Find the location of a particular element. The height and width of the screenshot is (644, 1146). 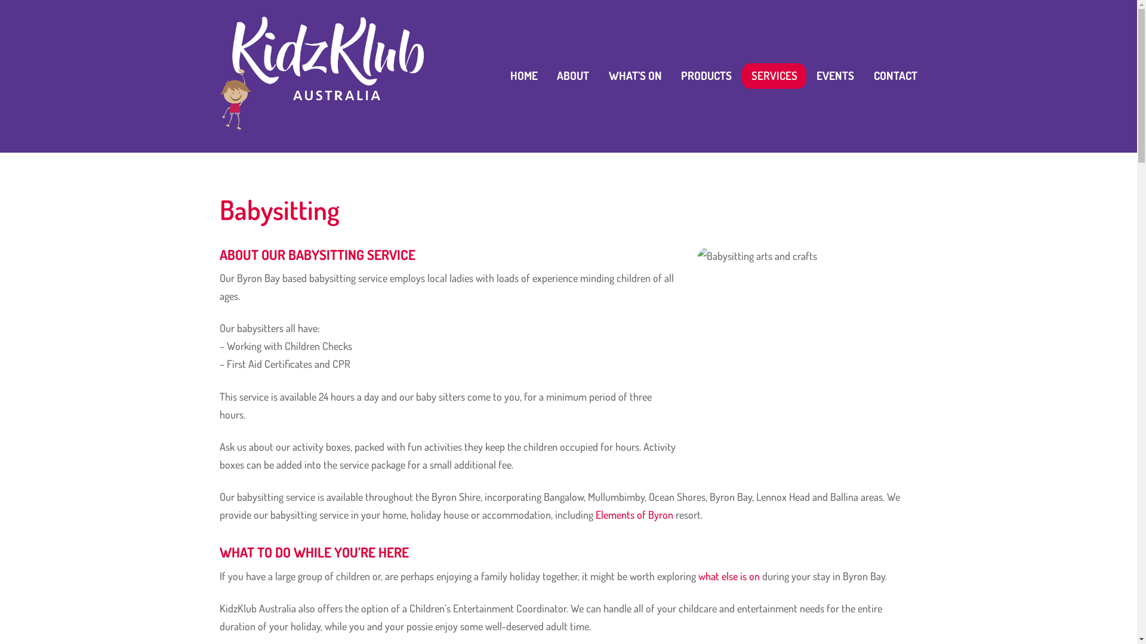

ABOUT is located at coordinates (573, 76).